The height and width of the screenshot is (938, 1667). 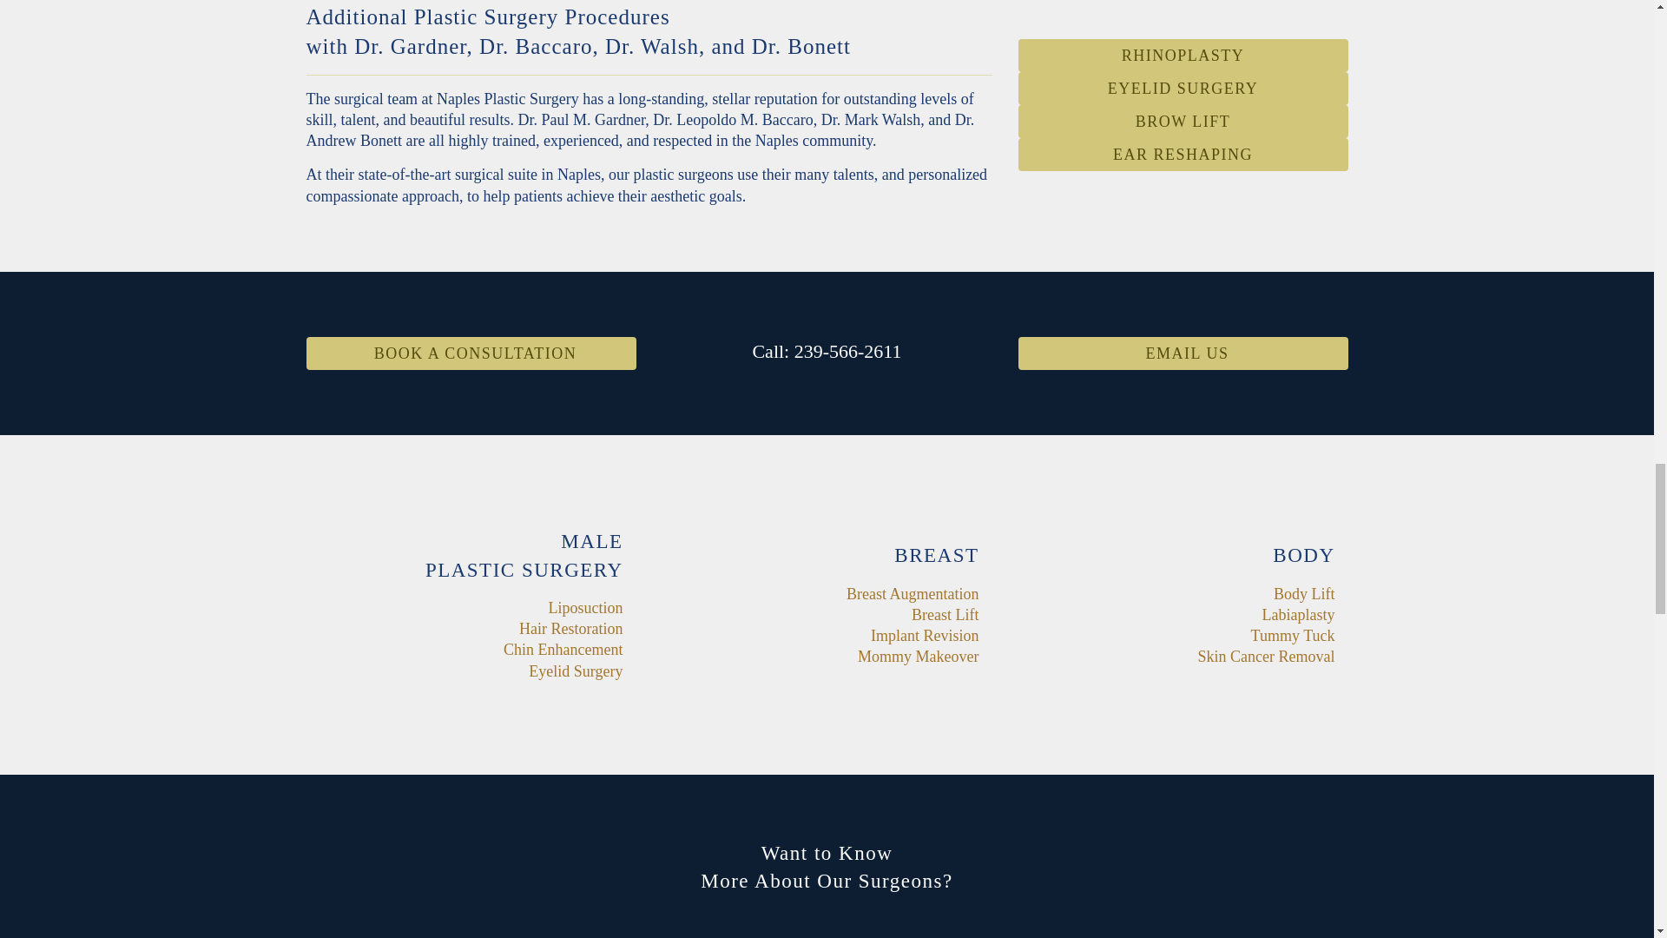 What do you see at coordinates (470, 353) in the screenshot?
I see `Email Us` at bounding box center [470, 353].